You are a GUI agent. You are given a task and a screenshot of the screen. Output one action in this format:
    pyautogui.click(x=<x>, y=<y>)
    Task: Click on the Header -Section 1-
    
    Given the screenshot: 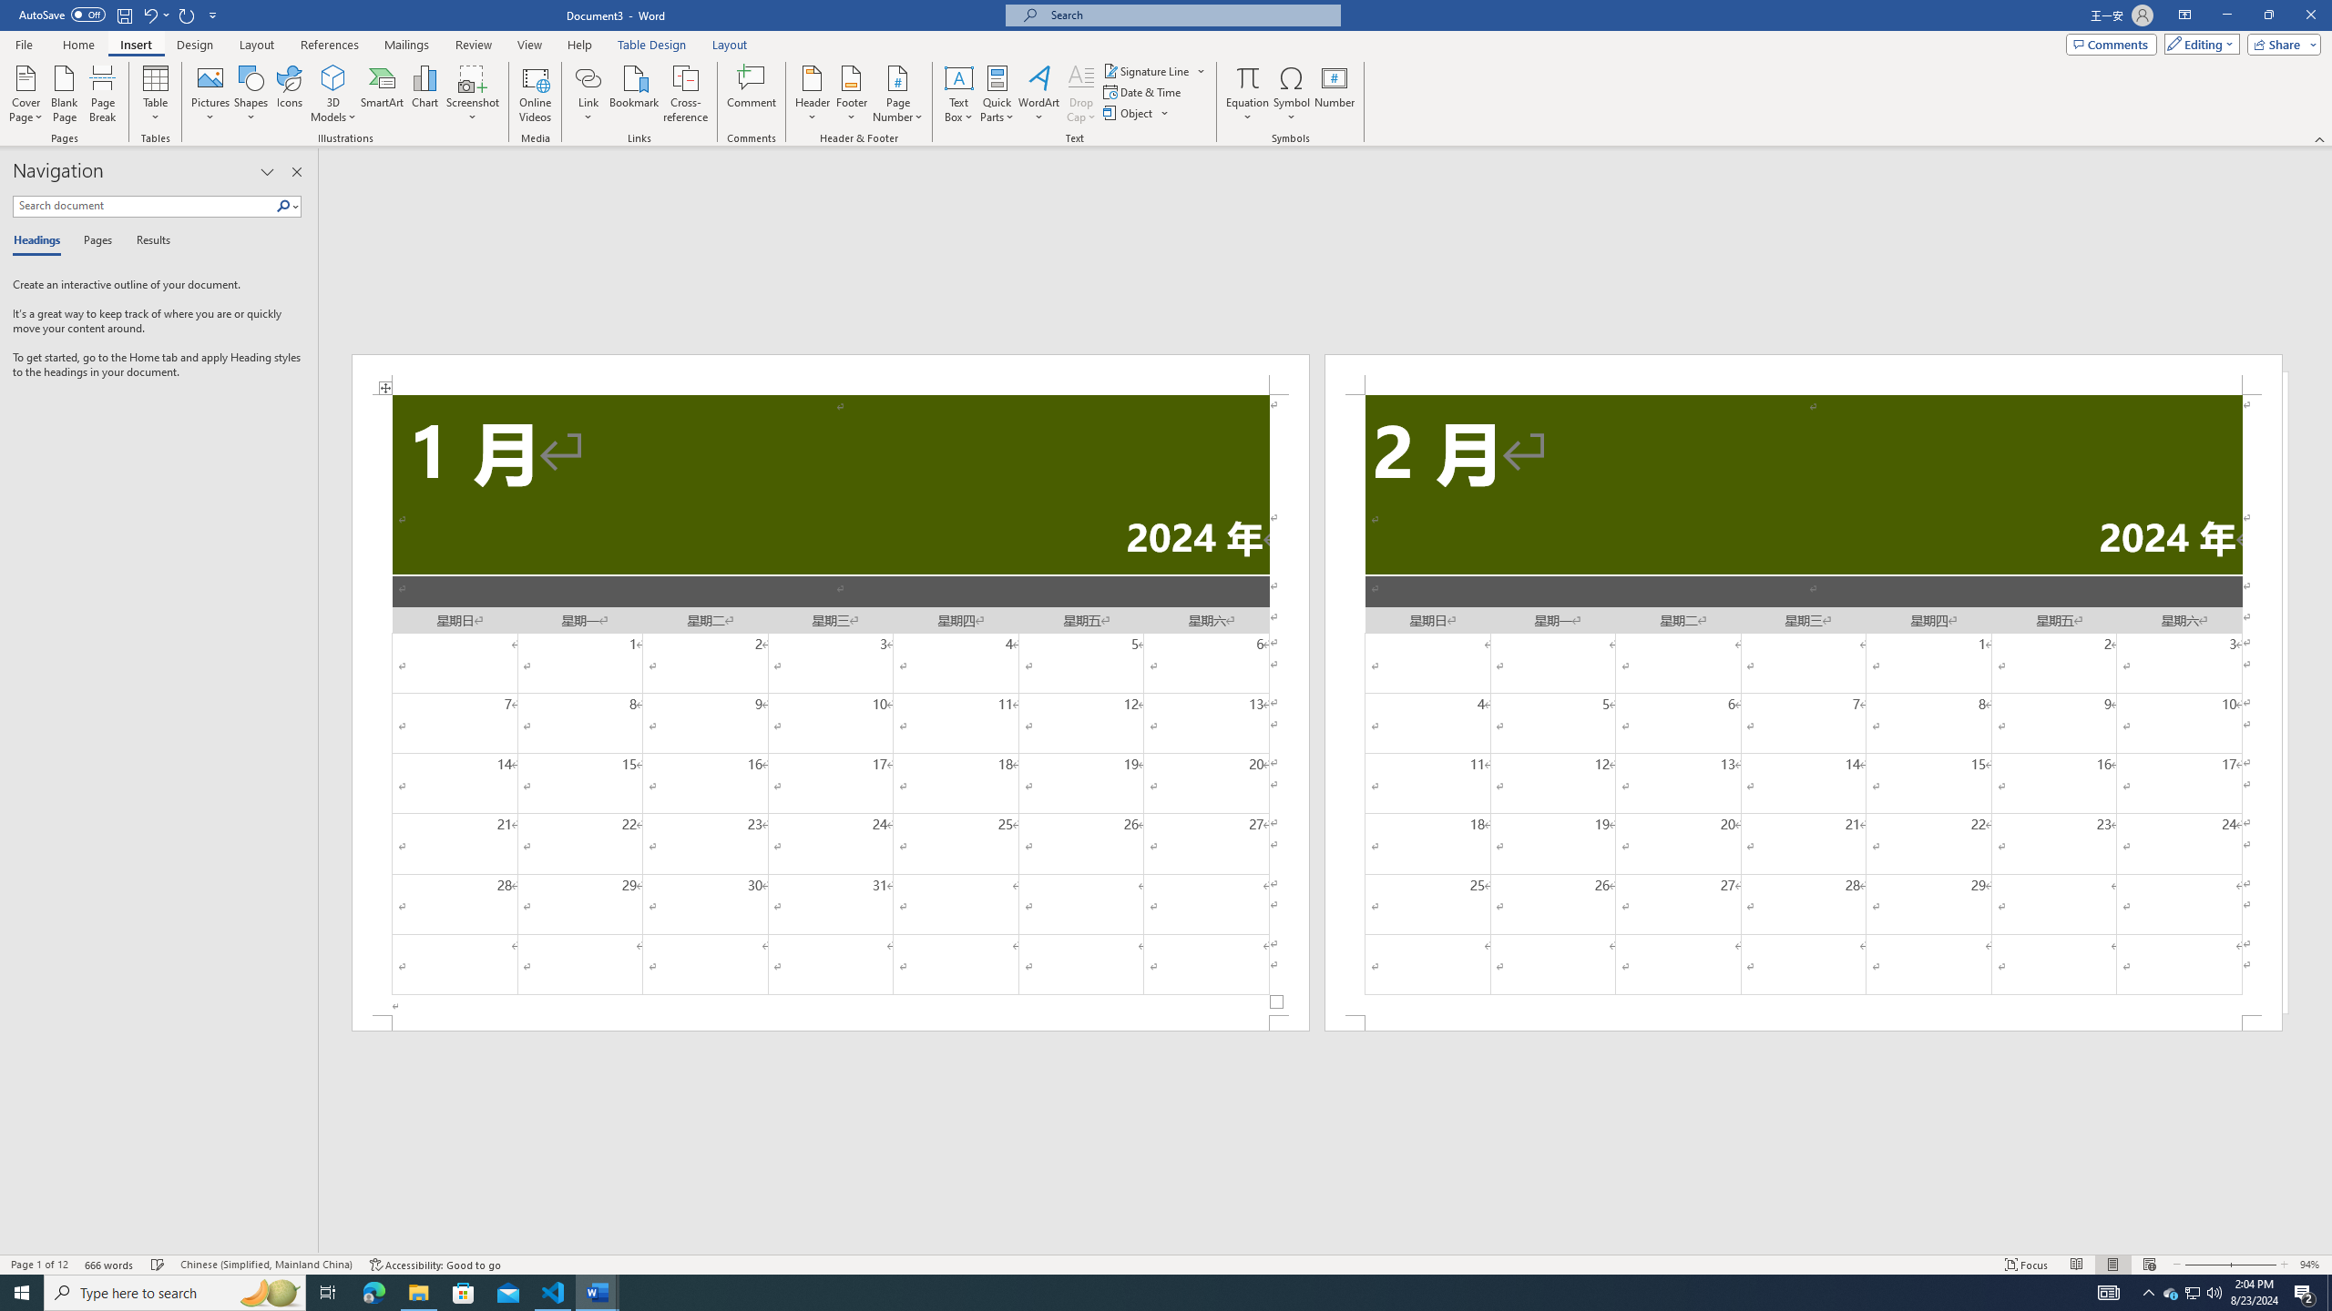 What is the action you would take?
    pyautogui.click(x=831, y=373)
    